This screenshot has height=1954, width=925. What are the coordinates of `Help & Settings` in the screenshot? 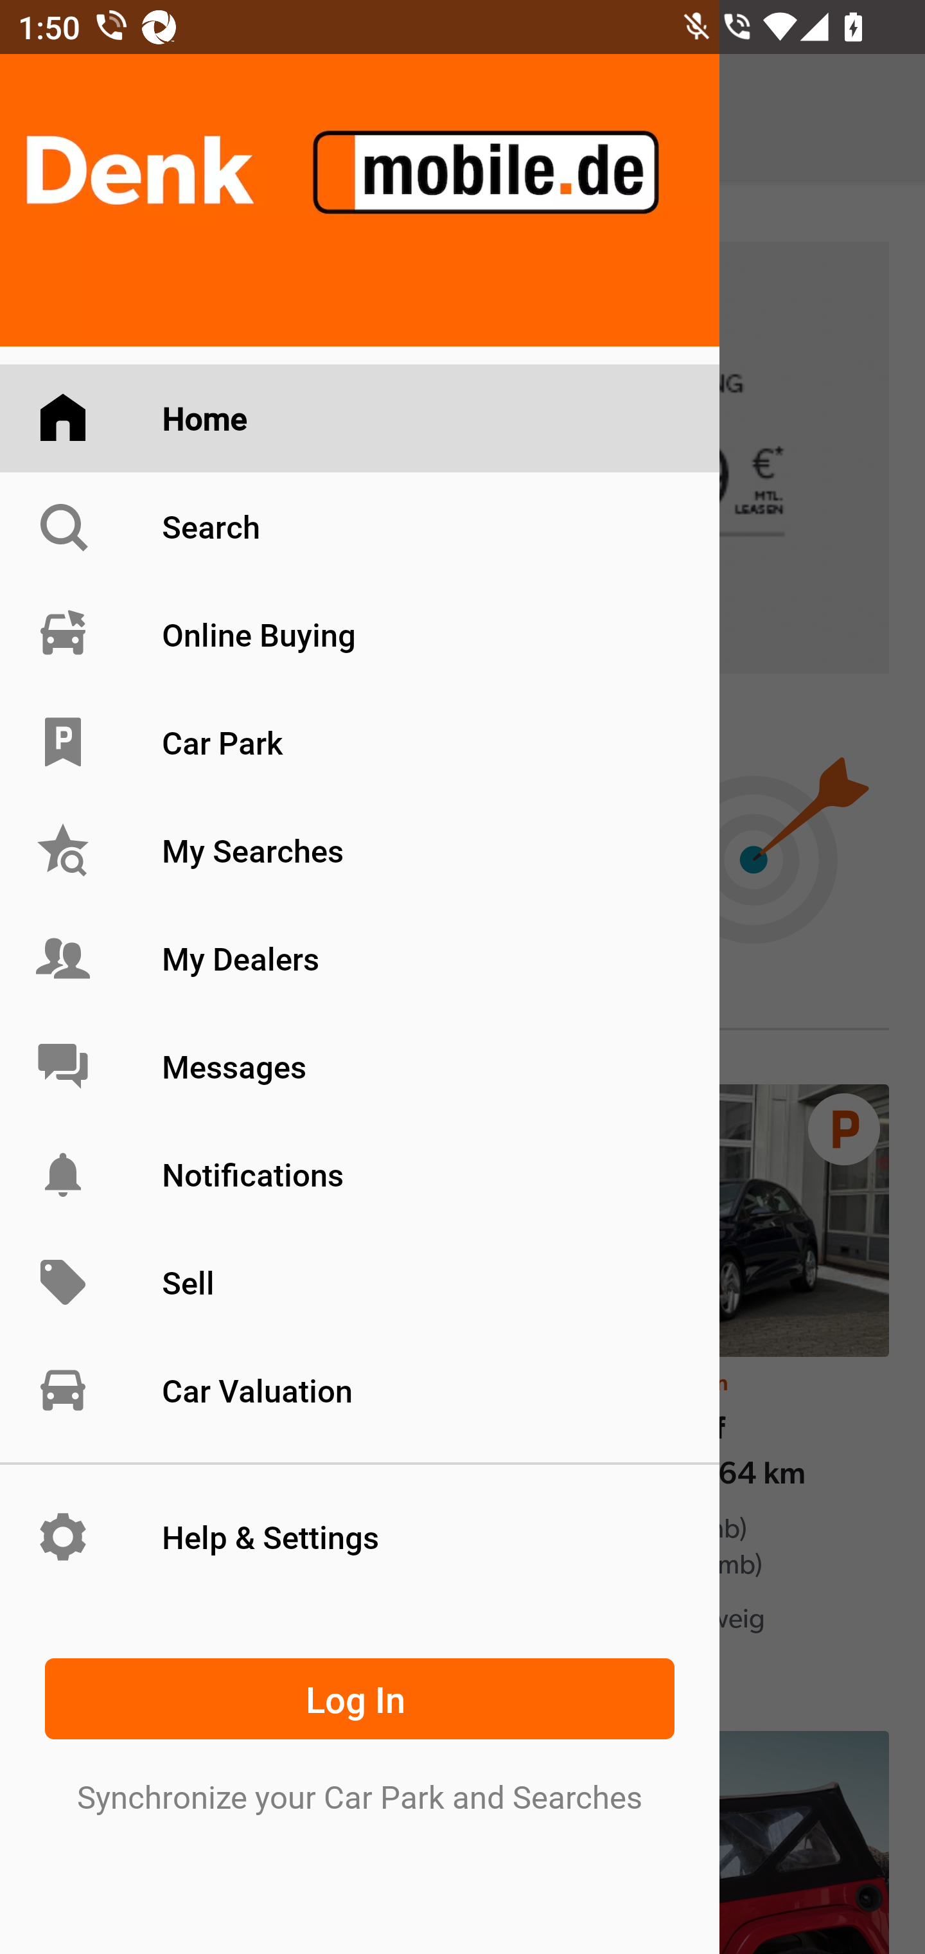 It's located at (360, 1536).